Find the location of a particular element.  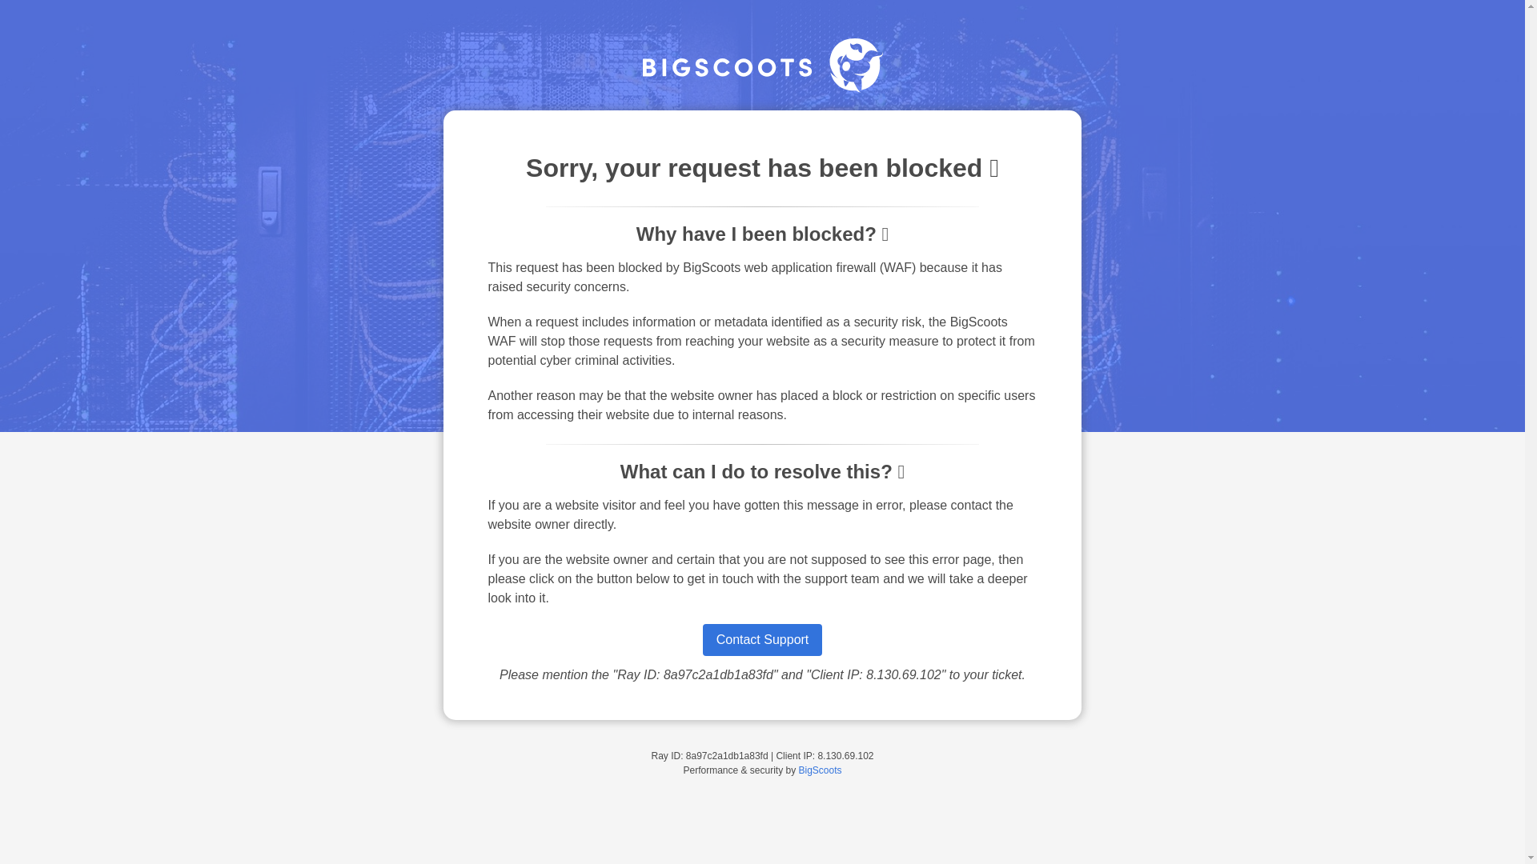

Contact Support is located at coordinates (762, 639).